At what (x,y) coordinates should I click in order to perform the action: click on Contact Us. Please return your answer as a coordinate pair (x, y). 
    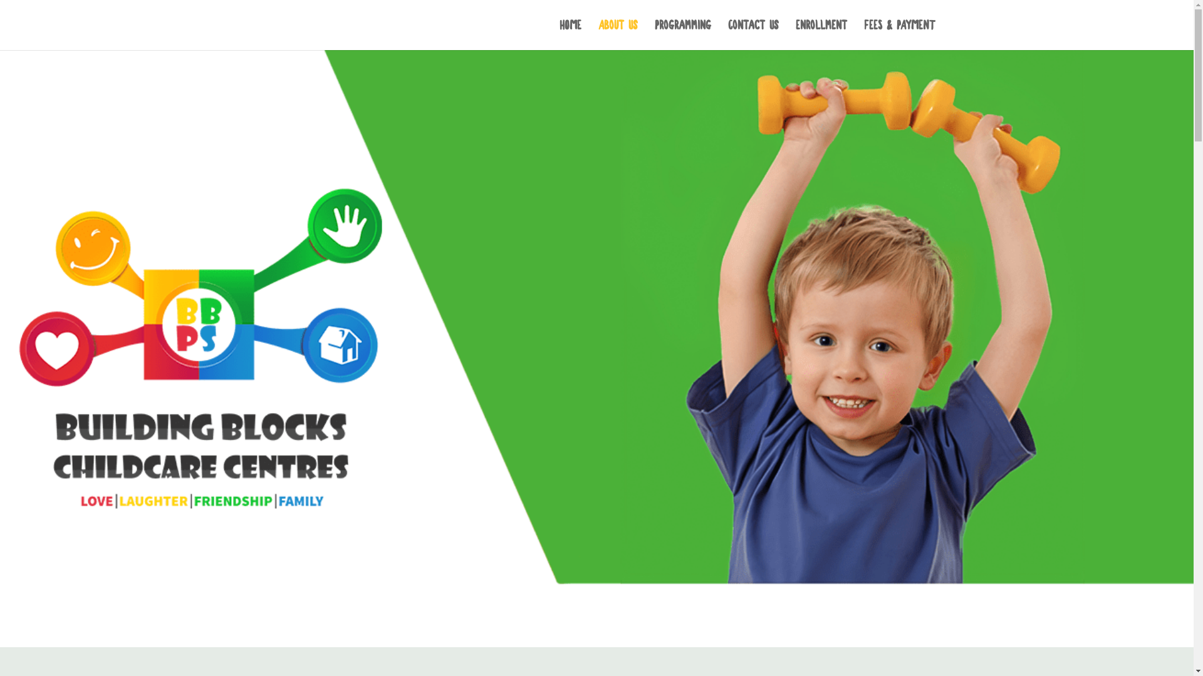
    Looking at the image, I should click on (753, 35).